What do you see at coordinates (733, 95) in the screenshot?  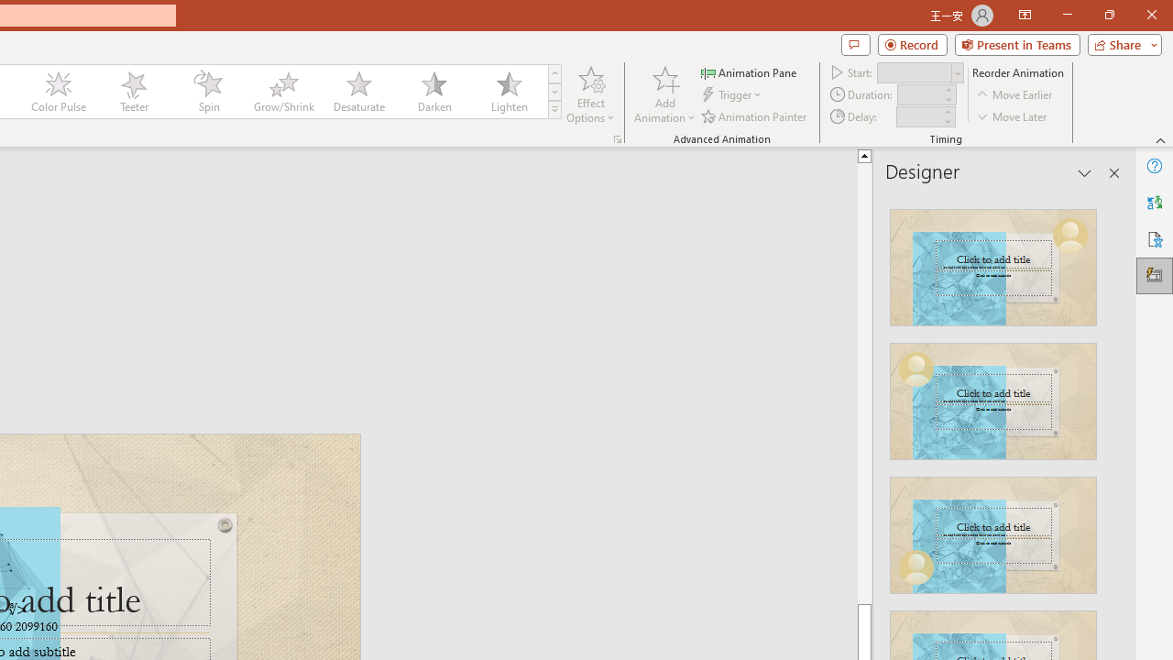 I see `Trigger` at bounding box center [733, 95].